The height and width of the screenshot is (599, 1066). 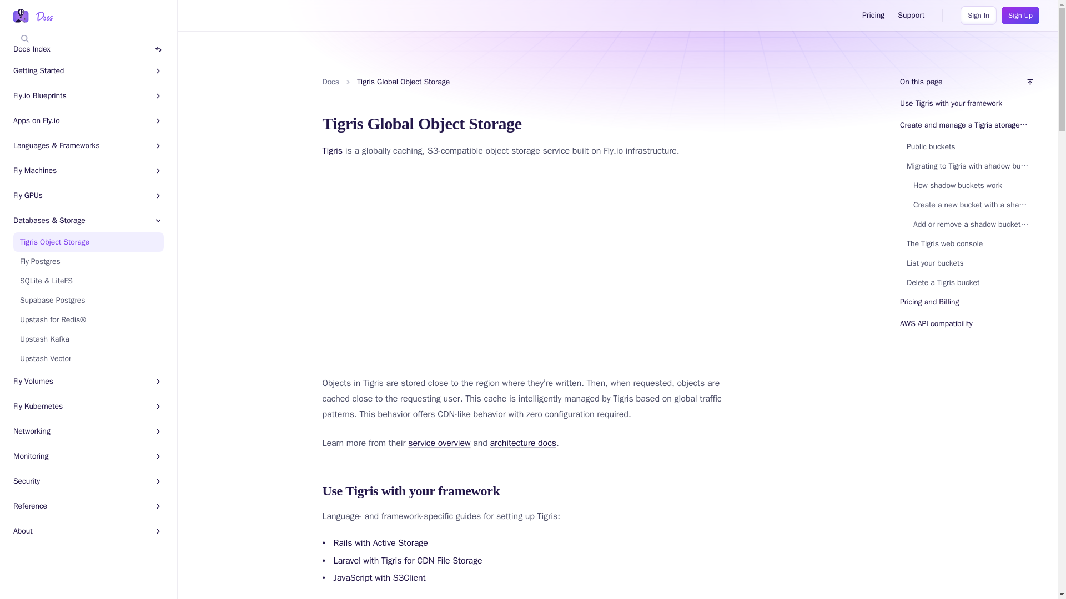 I want to click on Pricing, so click(x=873, y=16).